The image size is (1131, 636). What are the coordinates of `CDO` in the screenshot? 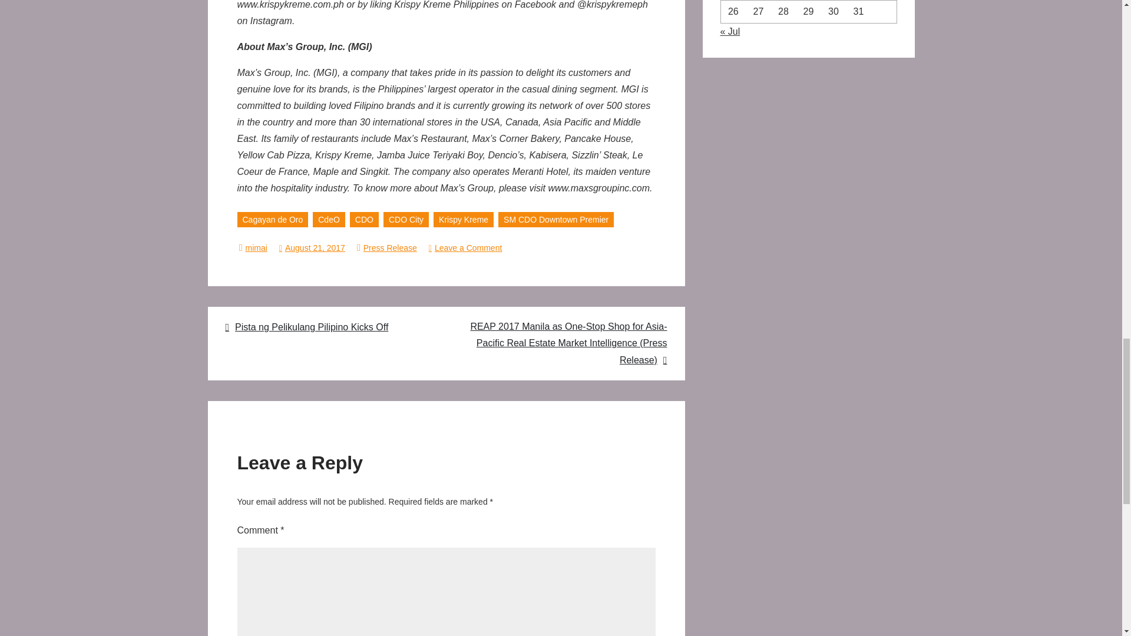 It's located at (364, 219).